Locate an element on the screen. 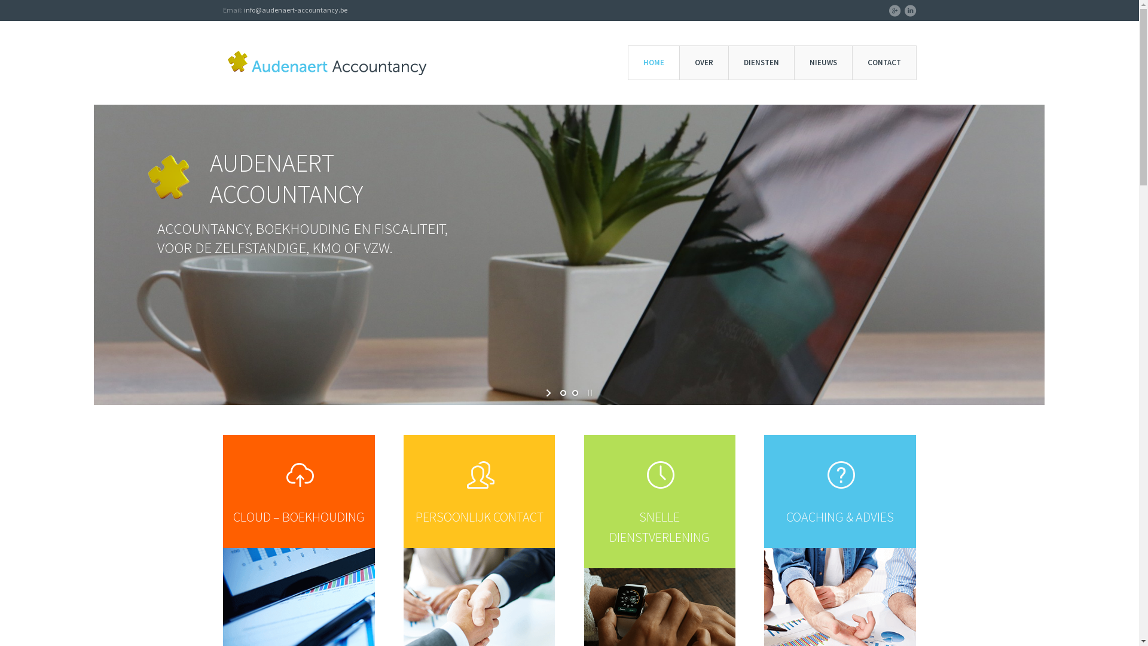 Image resolution: width=1148 pixels, height=646 pixels. Audenaert Accountancy is located at coordinates (811, 565).